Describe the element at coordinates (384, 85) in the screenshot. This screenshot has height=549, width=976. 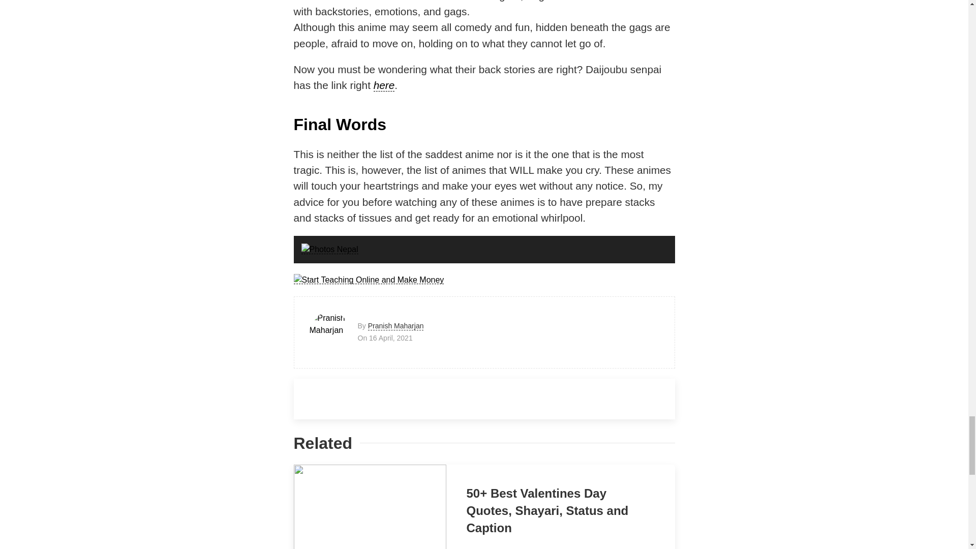
I see `here` at that location.